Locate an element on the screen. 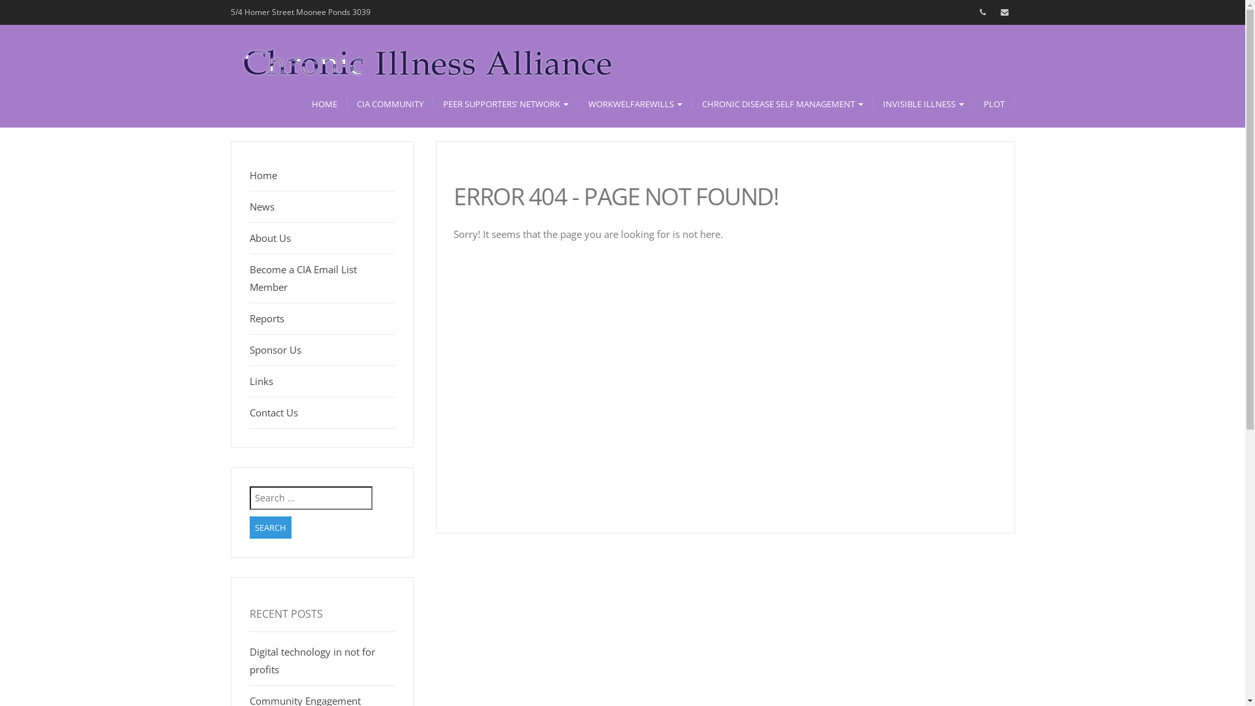 The image size is (1255, 706). About Us is located at coordinates (271, 238).